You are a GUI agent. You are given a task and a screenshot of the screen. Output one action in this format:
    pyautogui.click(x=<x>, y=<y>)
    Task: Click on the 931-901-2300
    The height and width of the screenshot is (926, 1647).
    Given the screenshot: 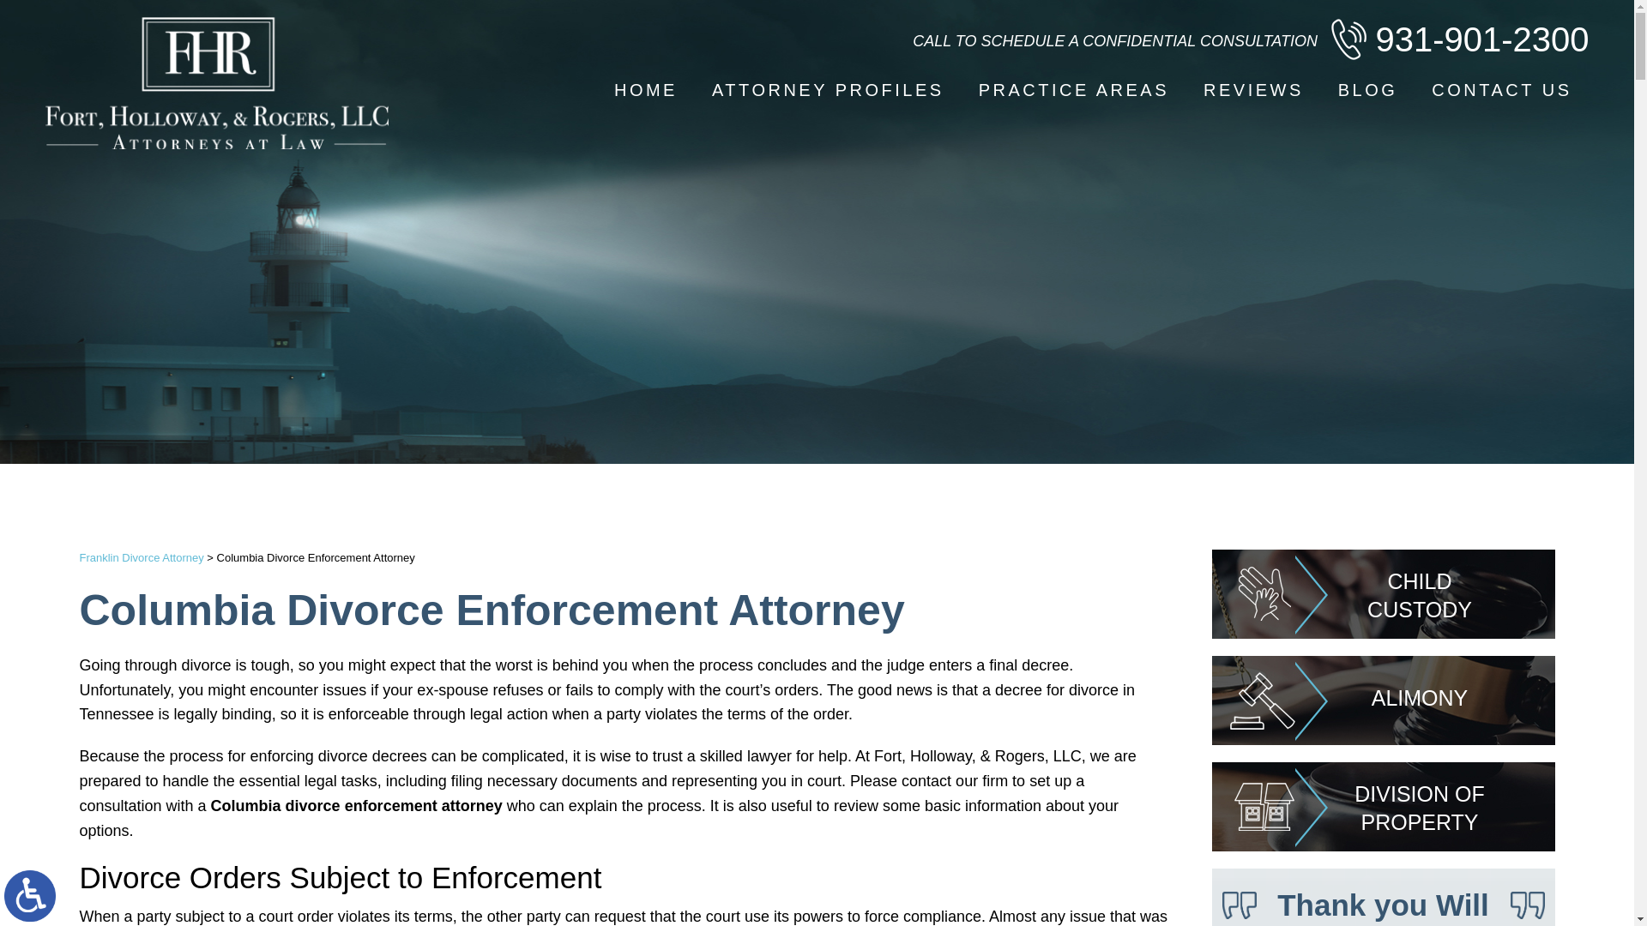 What is the action you would take?
    pyautogui.click(x=1458, y=39)
    